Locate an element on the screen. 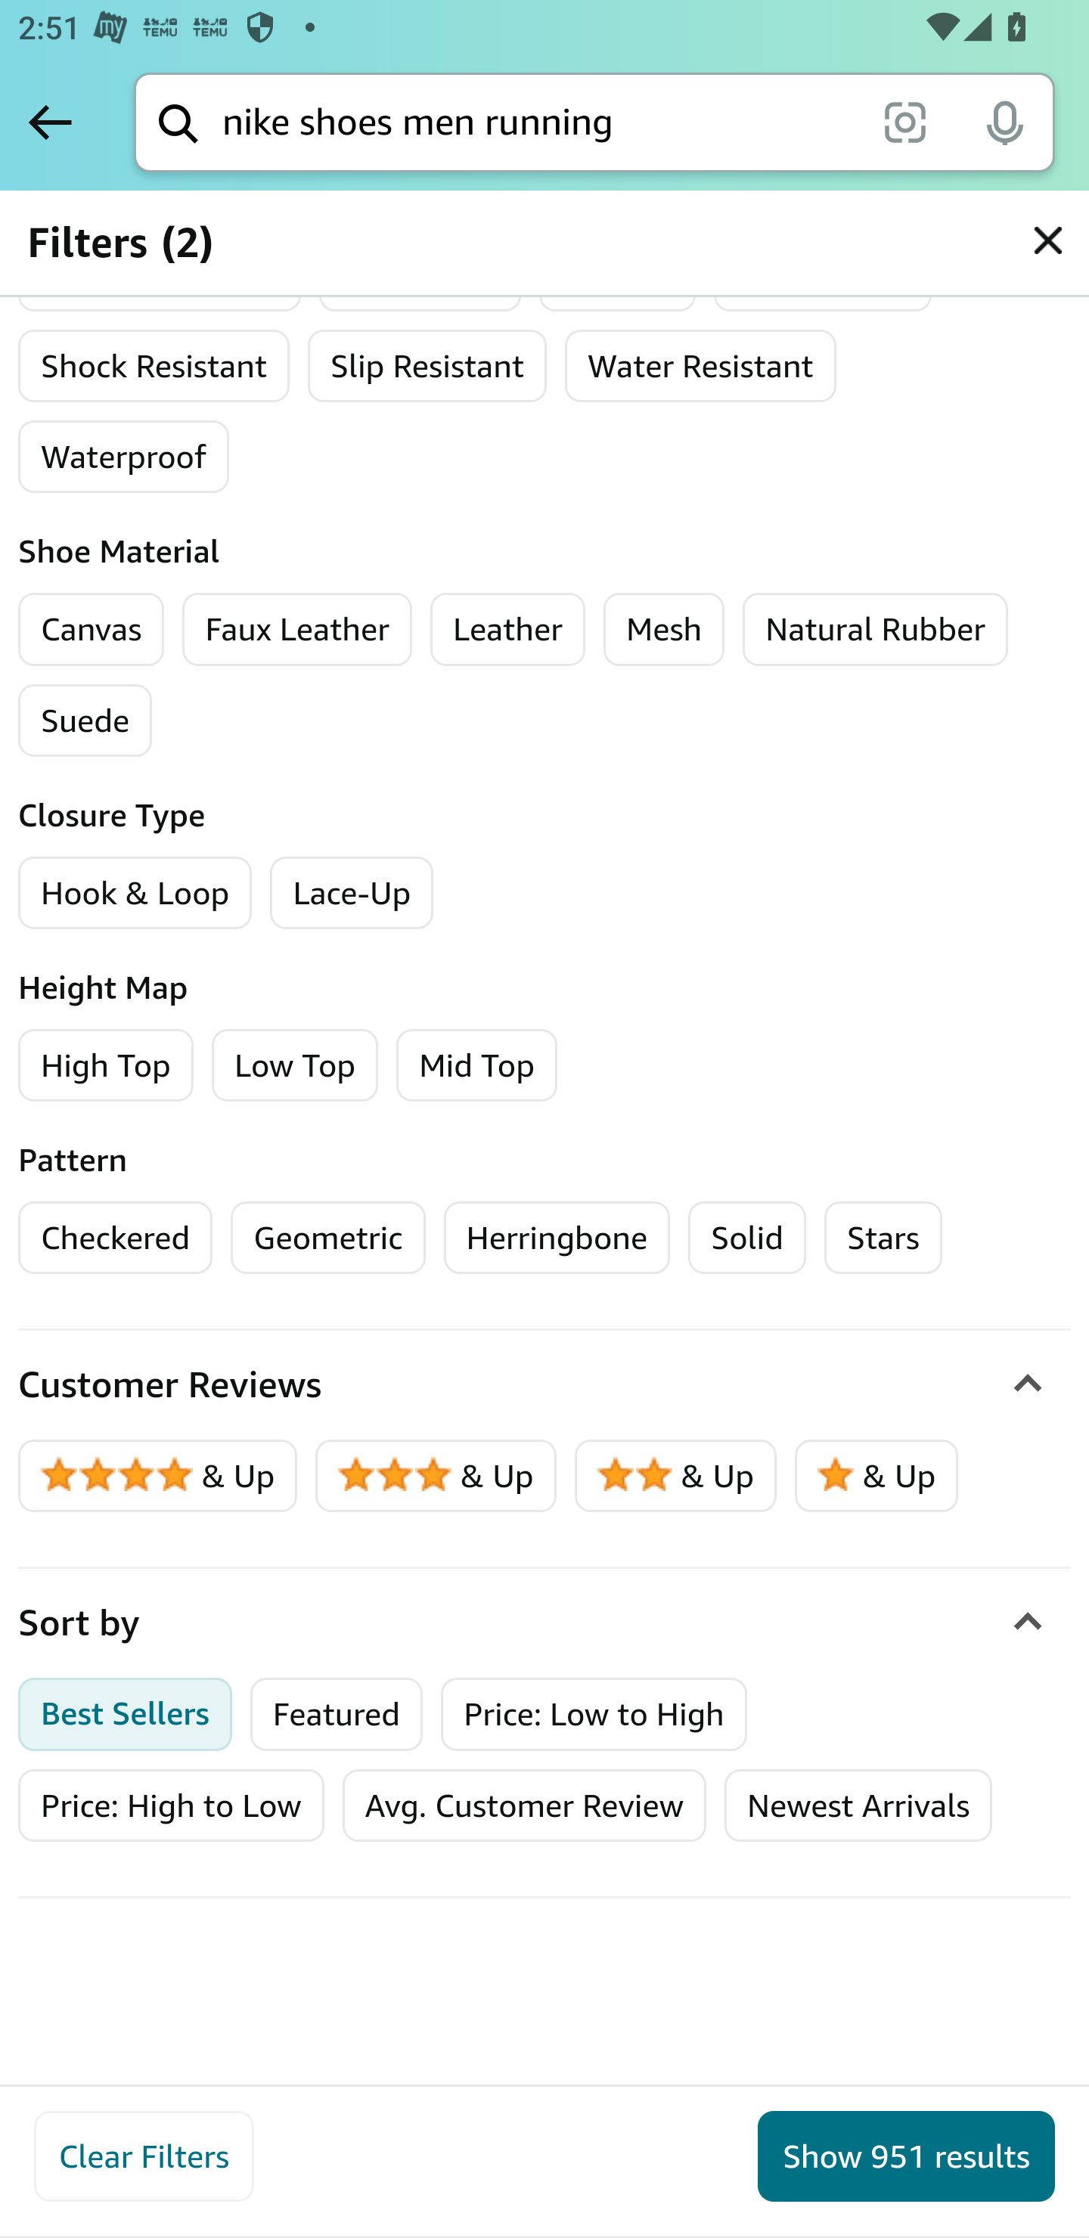 The width and height of the screenshot is (1089, 2238). Waterproof is located at coordinates (123, 457).